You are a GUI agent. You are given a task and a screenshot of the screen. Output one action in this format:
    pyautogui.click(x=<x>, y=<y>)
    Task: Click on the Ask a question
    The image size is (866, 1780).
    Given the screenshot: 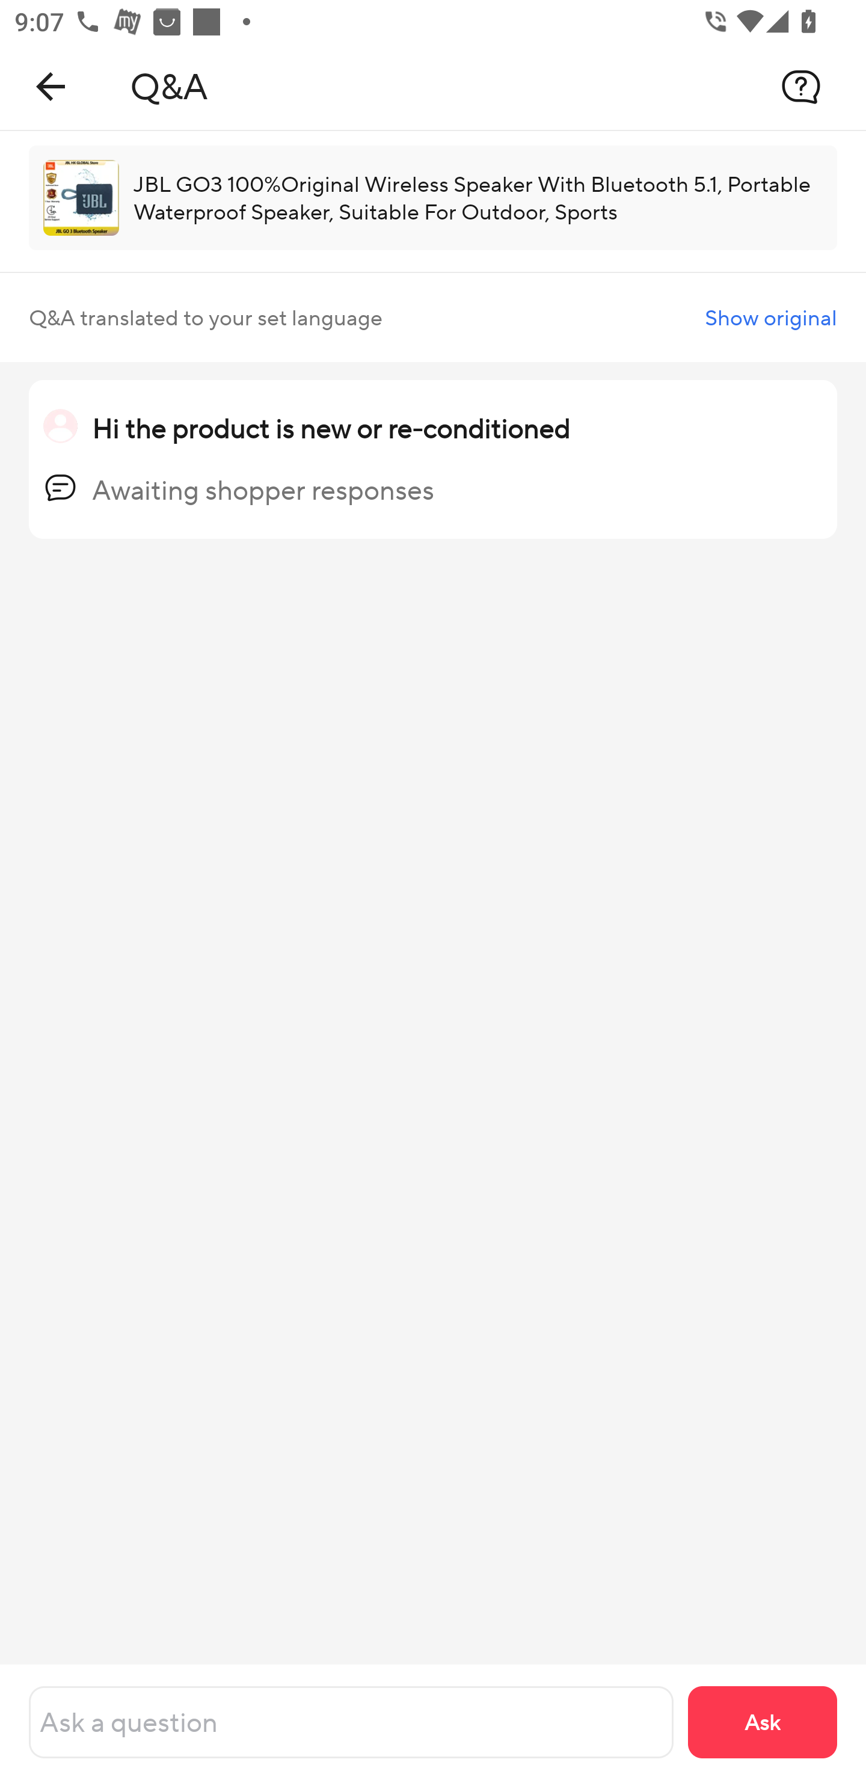 What is the action you would take?
    pyautogui.click(x=351, y=1722)
    